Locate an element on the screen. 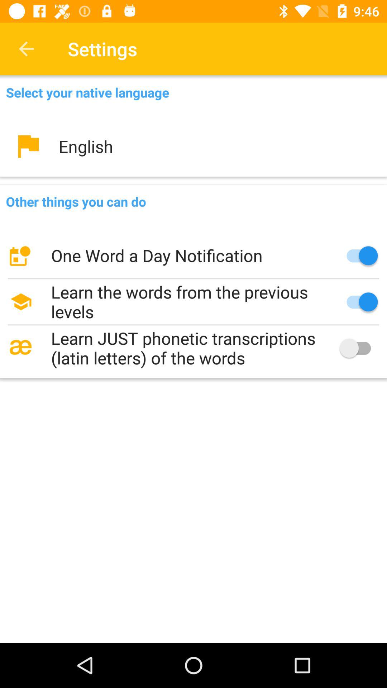 The height and width of the screenshot is (688, 387). launch icon below other things you icon is located at coordinates (193, 255).